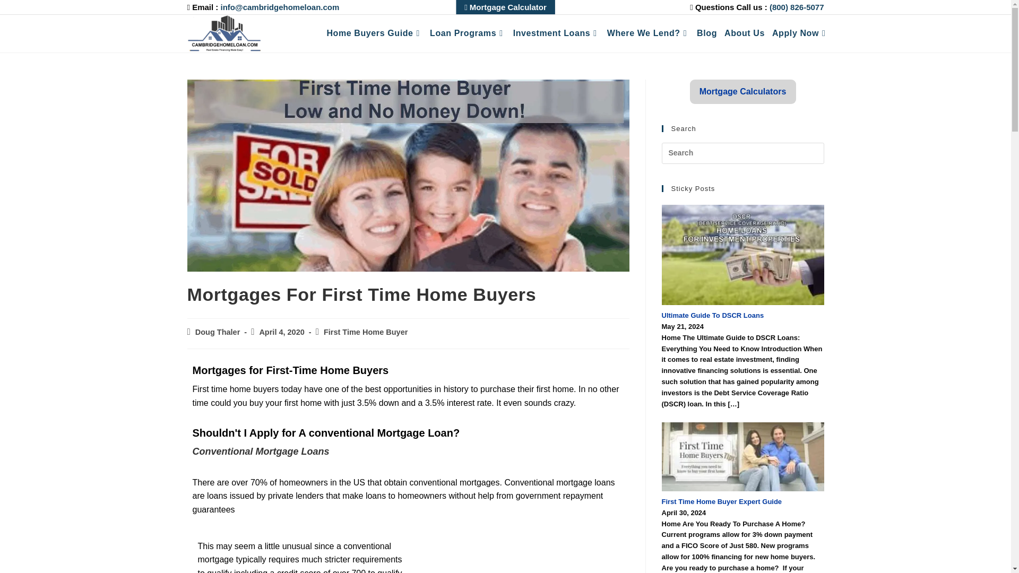  I want to click on Mortgage Calculator, so click(505, 7).